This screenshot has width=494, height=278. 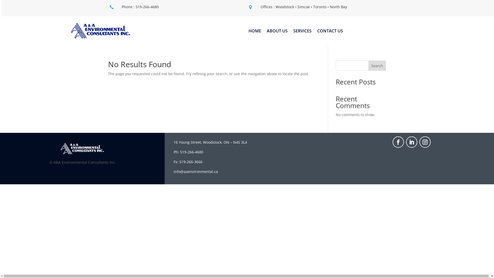 I want to click on logo, so click(x=101, y=31).